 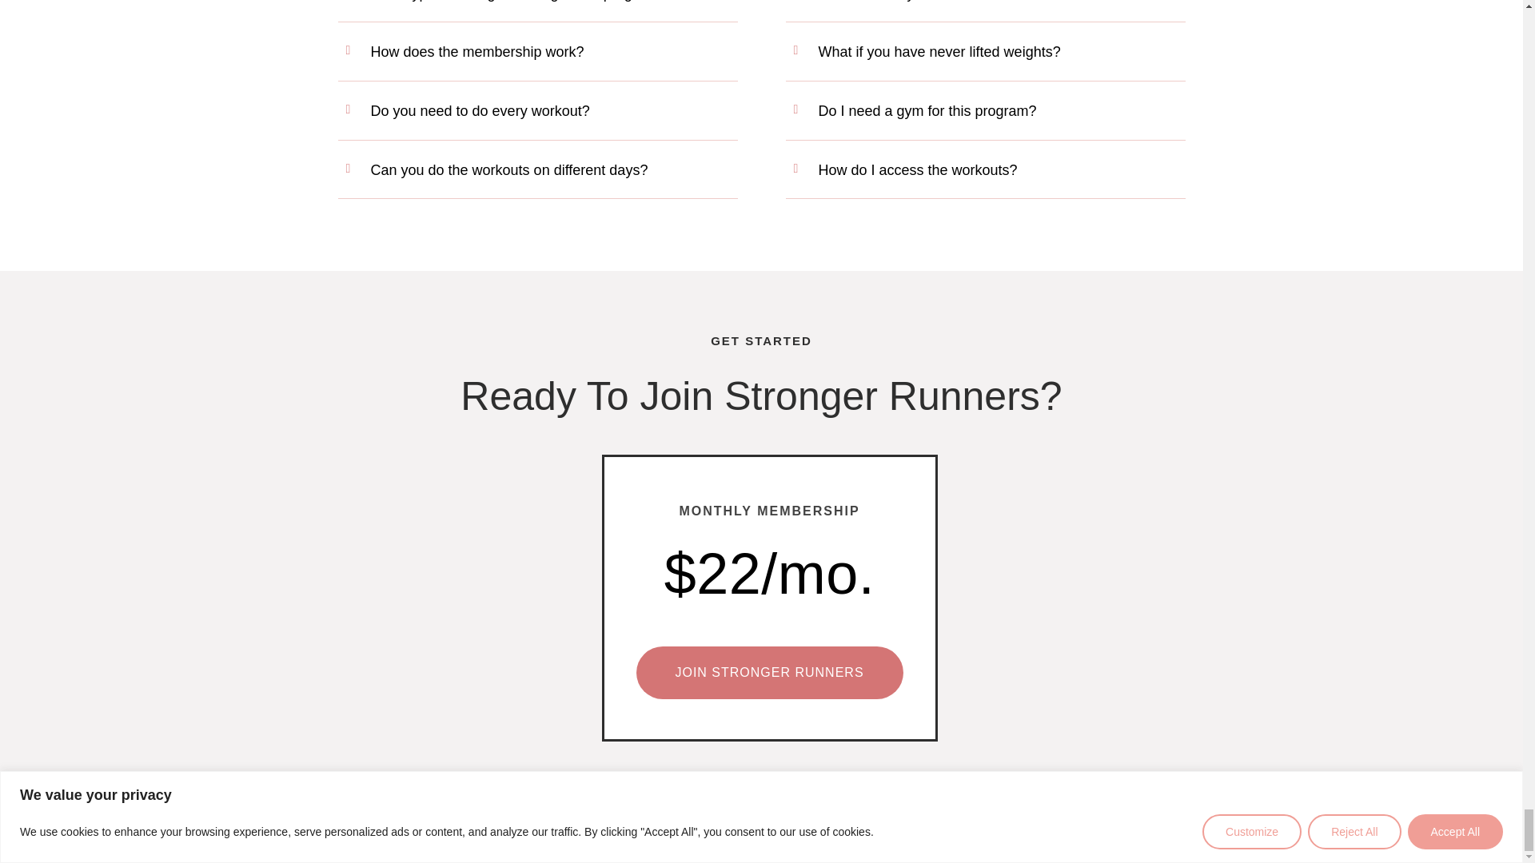 I want to click on What if you have never lifted weights?, so click(x=939, y=51).